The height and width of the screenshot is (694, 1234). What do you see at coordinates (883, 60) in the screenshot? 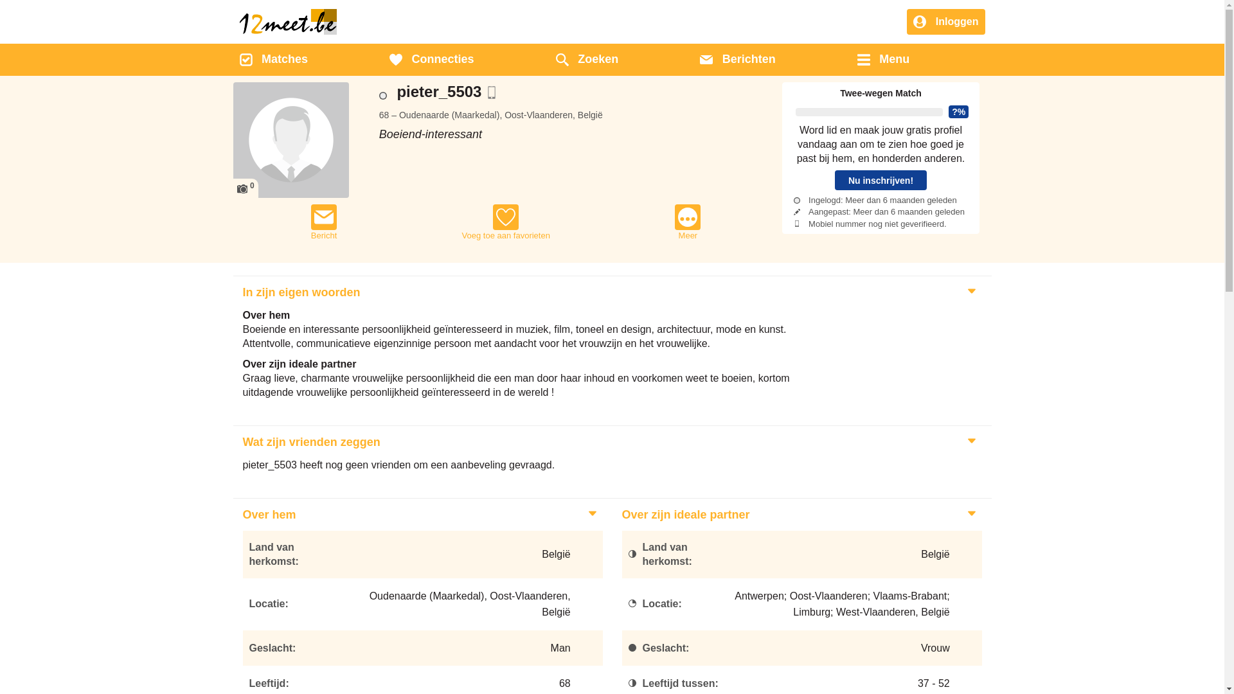
I see `Menu` at bounding box center [883, 60].